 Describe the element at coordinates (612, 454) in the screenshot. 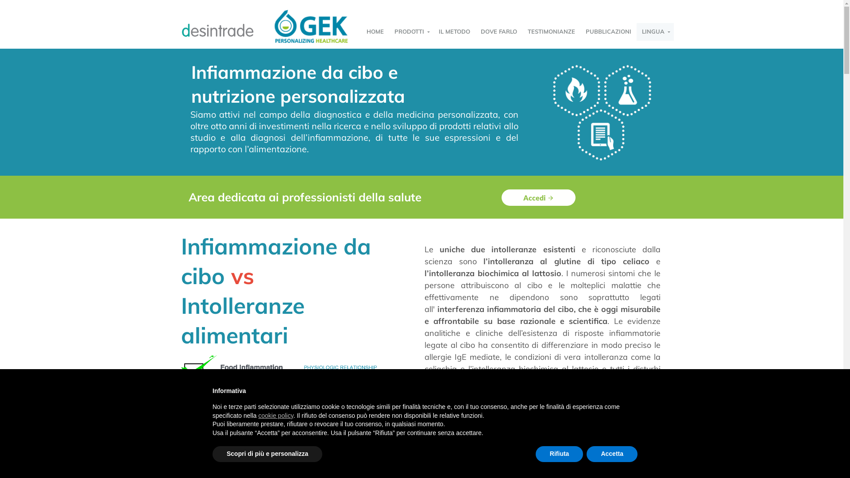

I see `Accetta` at that location.